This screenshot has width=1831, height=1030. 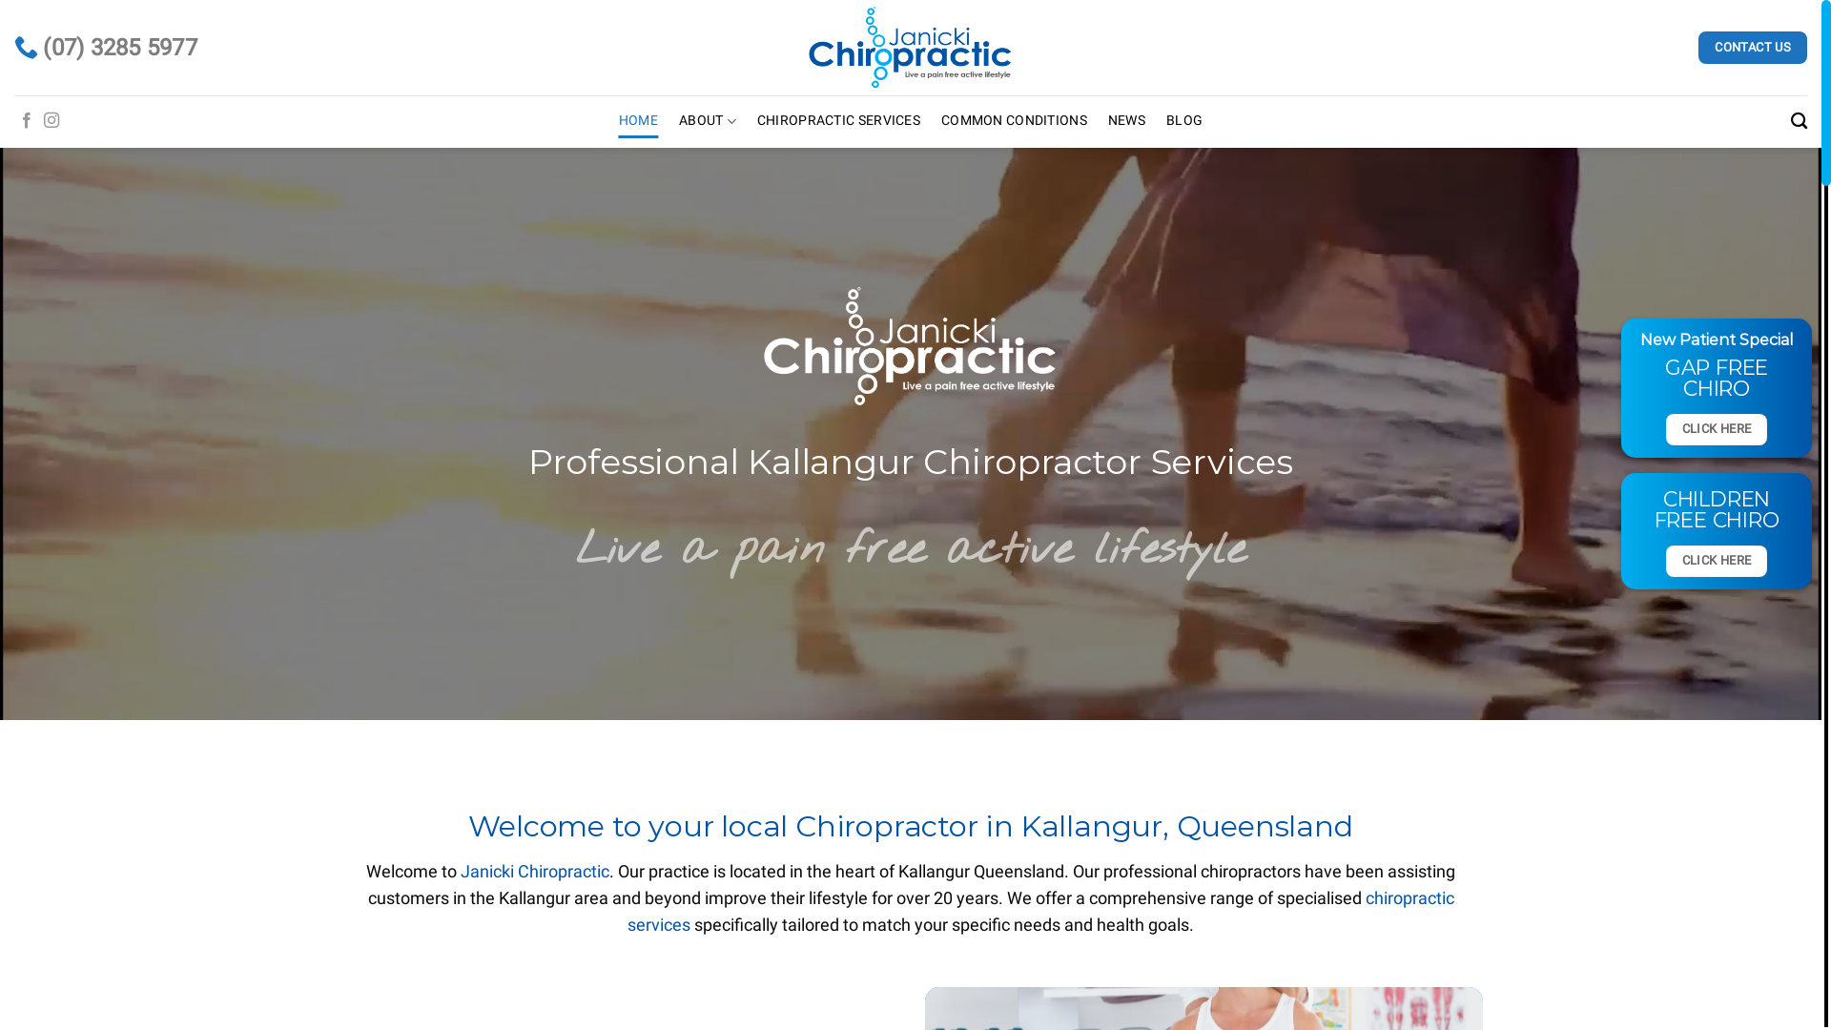 I want to click on COMMON CONDITIONS, so click(x=1015, y=121).